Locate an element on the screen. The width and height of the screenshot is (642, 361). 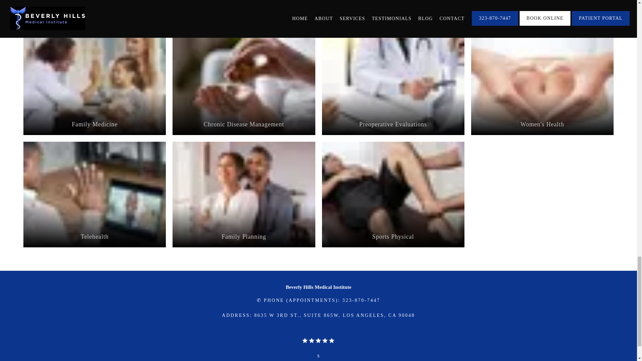
Women's Health is located at coordinates (542, 125).